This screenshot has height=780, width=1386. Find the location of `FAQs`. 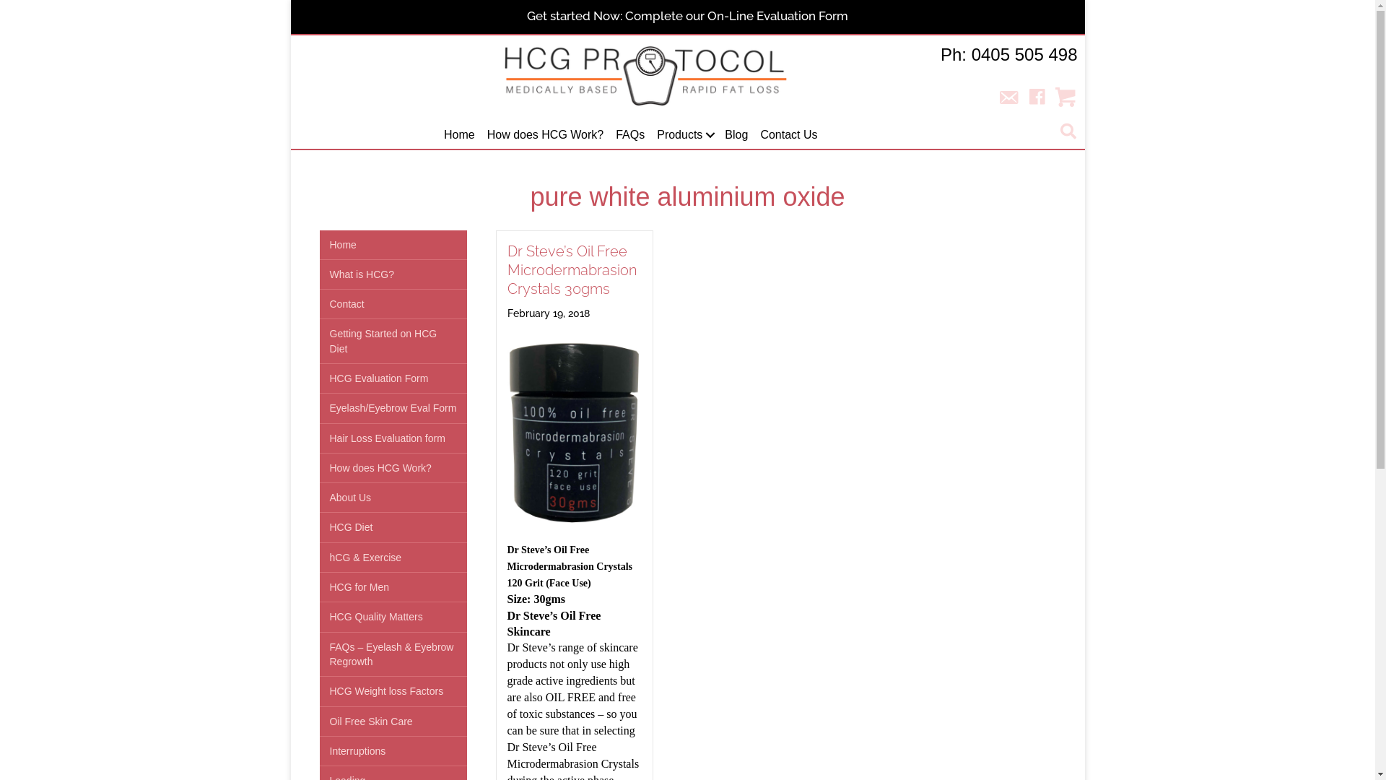

FAQs is located at coordinates (630, 134).